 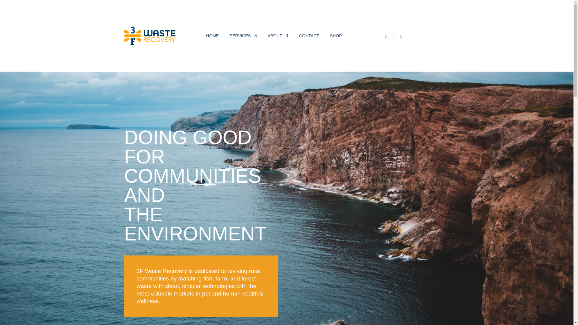 I want to click on SERVICES, so click(x=243, y=36).